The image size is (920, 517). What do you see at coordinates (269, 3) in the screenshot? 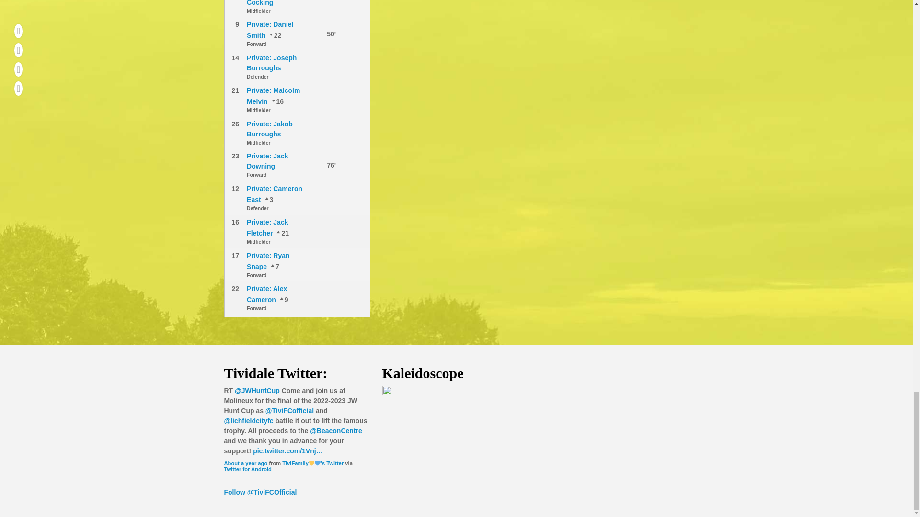
I see `Private: Curtis Cocking` at bounding box center [269, 3].